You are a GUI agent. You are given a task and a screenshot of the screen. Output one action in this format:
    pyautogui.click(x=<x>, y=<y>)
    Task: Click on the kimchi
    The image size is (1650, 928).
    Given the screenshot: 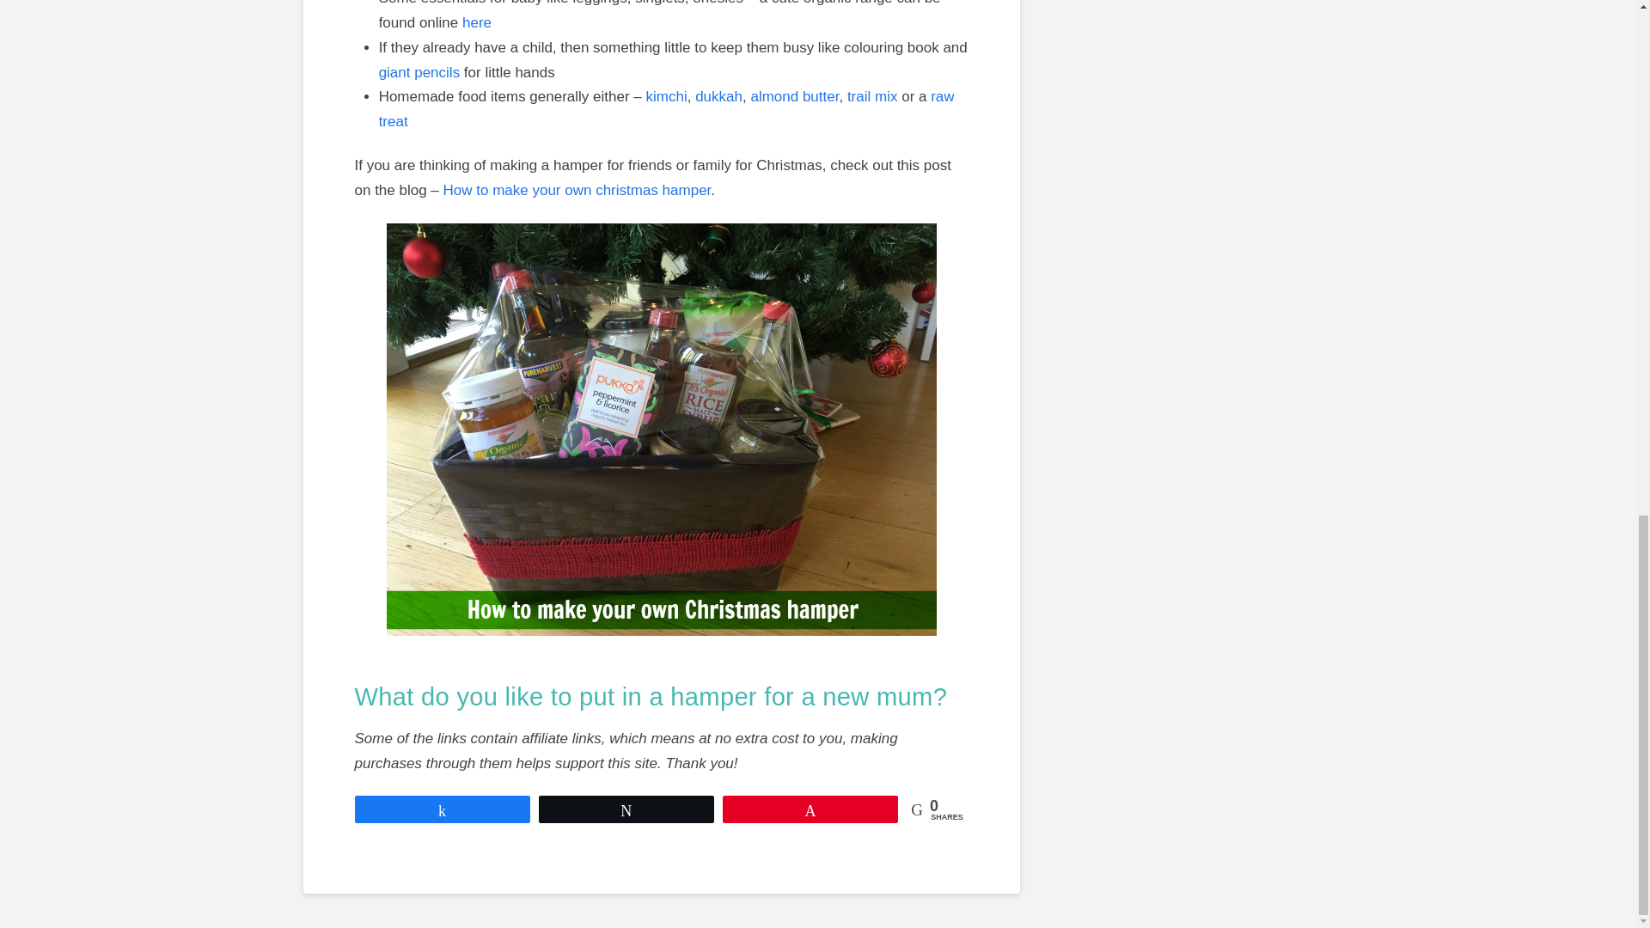 What is the action you would take?
    pyautogui.click(x=667, y=96)
    